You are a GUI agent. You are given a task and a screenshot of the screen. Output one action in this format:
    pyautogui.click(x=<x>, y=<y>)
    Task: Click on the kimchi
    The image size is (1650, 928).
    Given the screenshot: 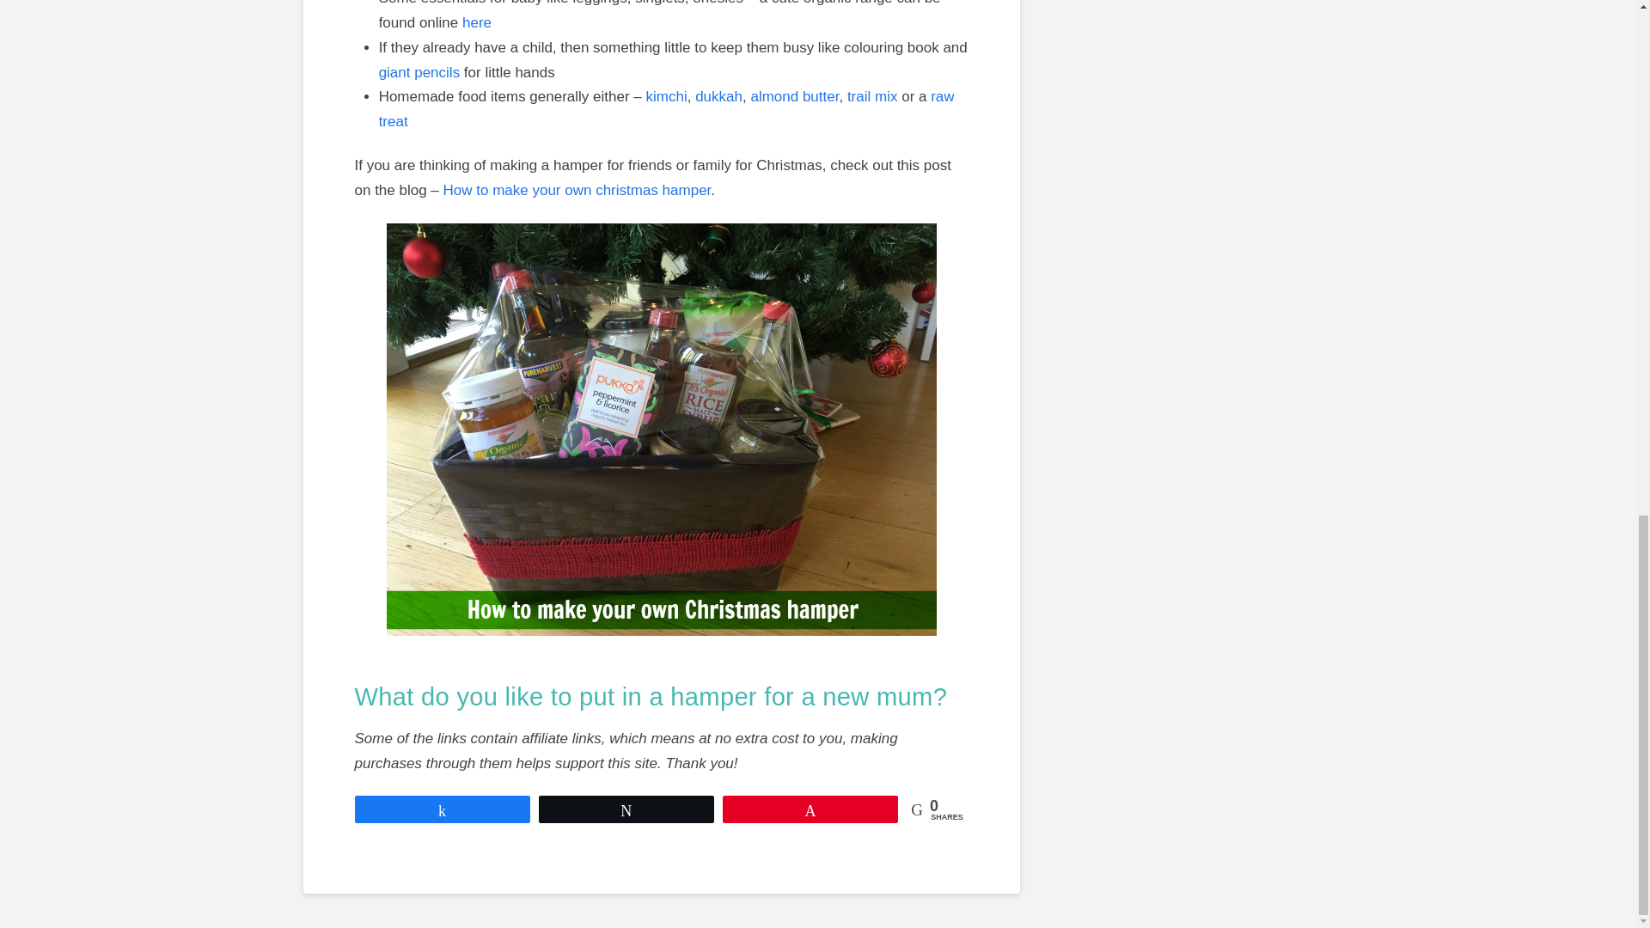 What is the action you would take?
    pyautogui.click(x=667, y=96)
    